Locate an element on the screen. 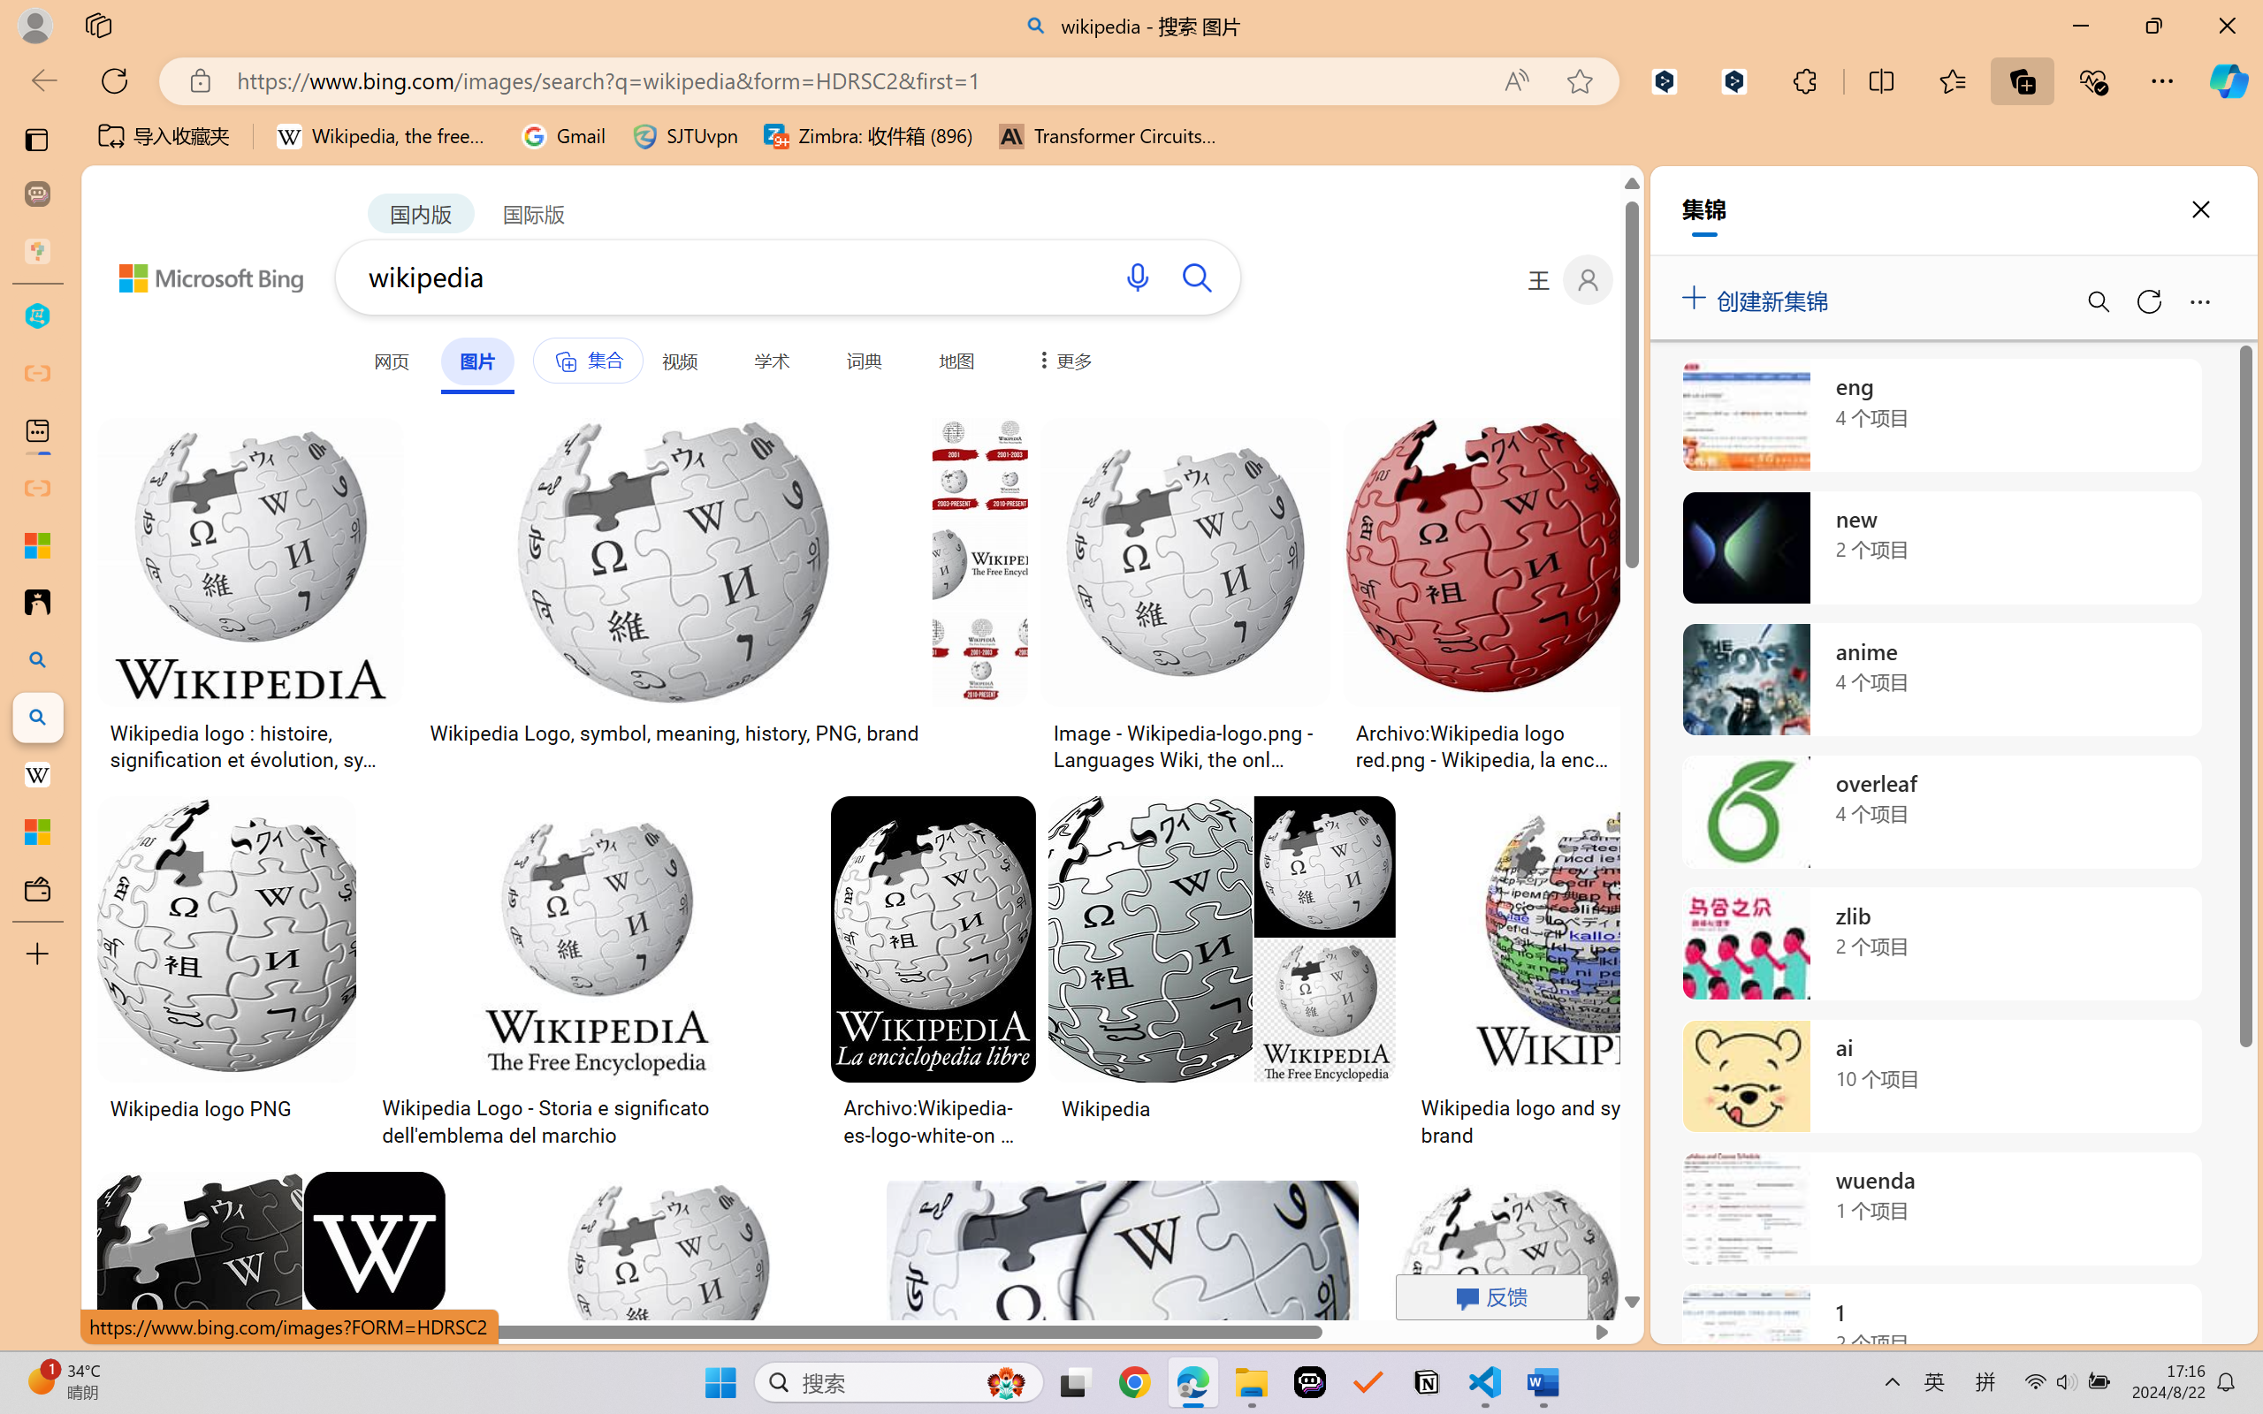 Image resolution: width=2263 pixels, height=1414 pixels. Earth - Wikipedia is located at coordinates (37, 774).